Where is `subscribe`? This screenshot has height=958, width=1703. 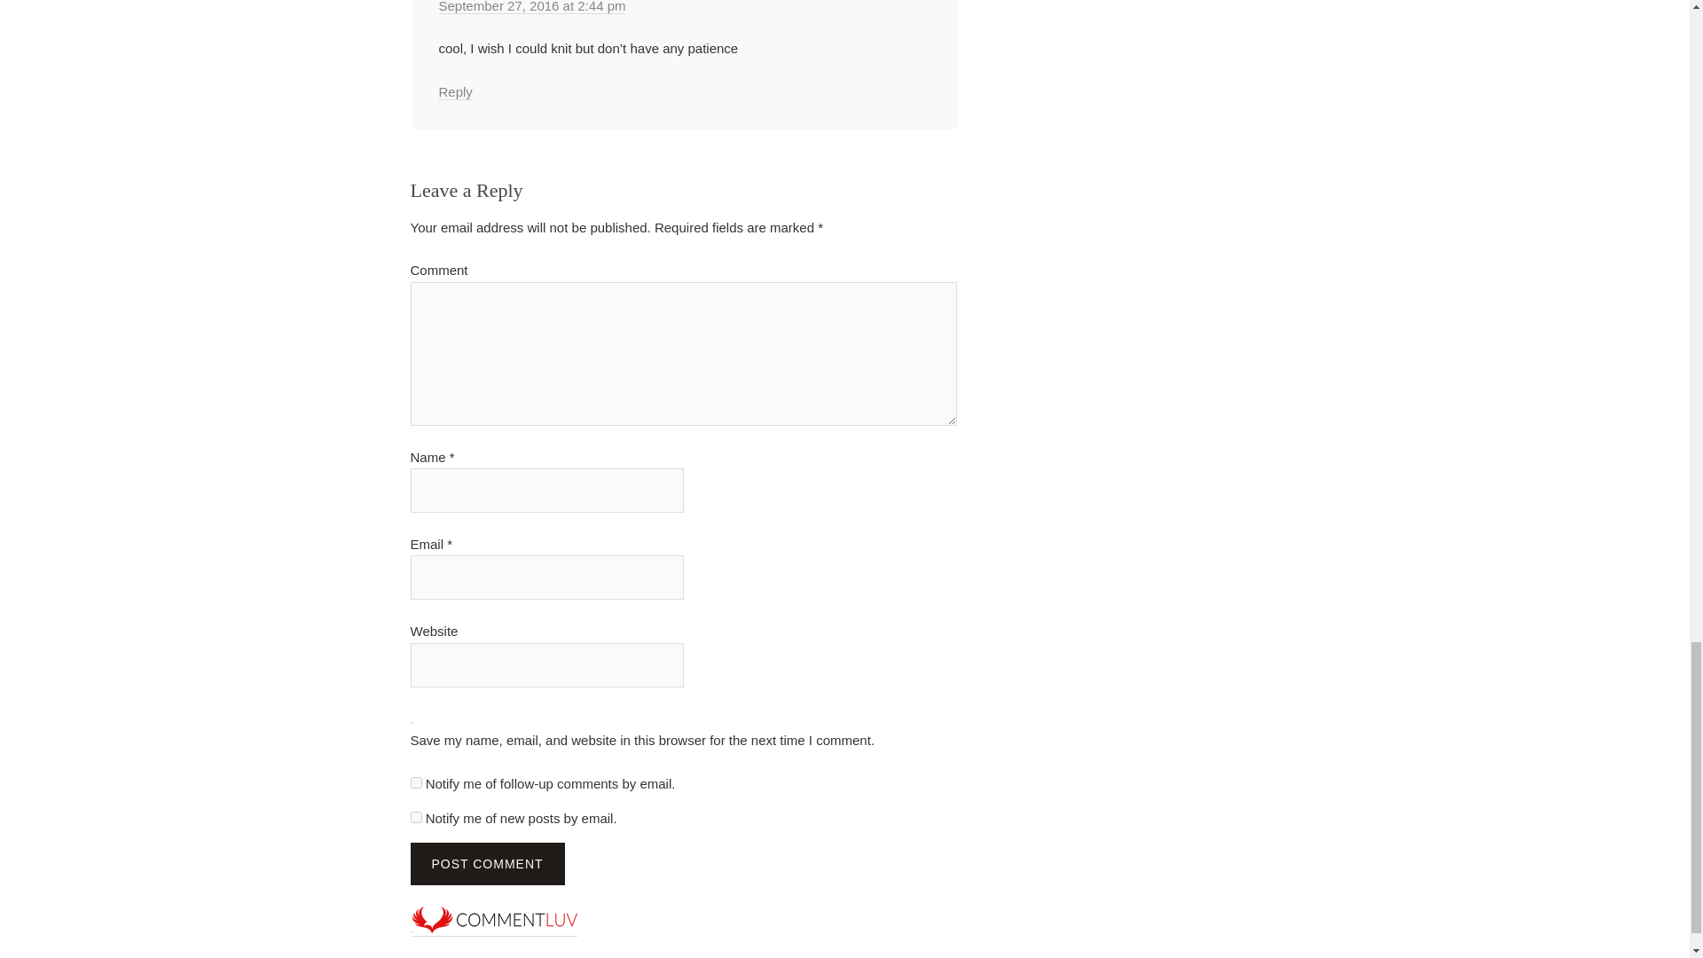 subscribe is located at coordinates (415, 782).